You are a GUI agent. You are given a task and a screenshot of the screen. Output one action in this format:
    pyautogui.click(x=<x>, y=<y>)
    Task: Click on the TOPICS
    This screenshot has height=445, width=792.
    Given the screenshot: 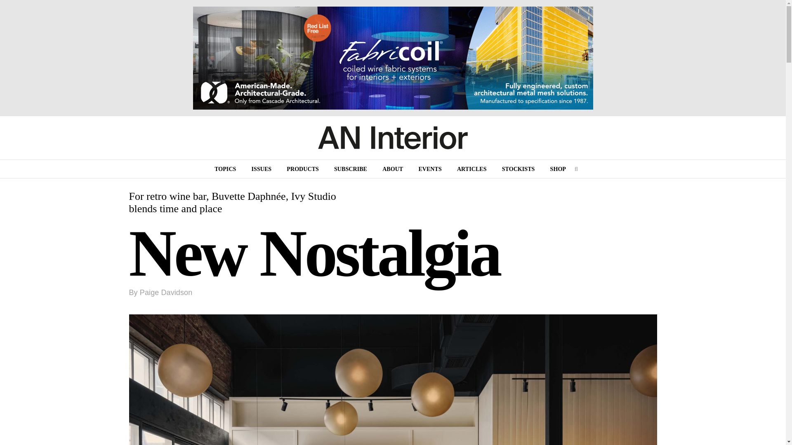 What is the action you would take?
    pyautogui.click(x=225, y=169)
    